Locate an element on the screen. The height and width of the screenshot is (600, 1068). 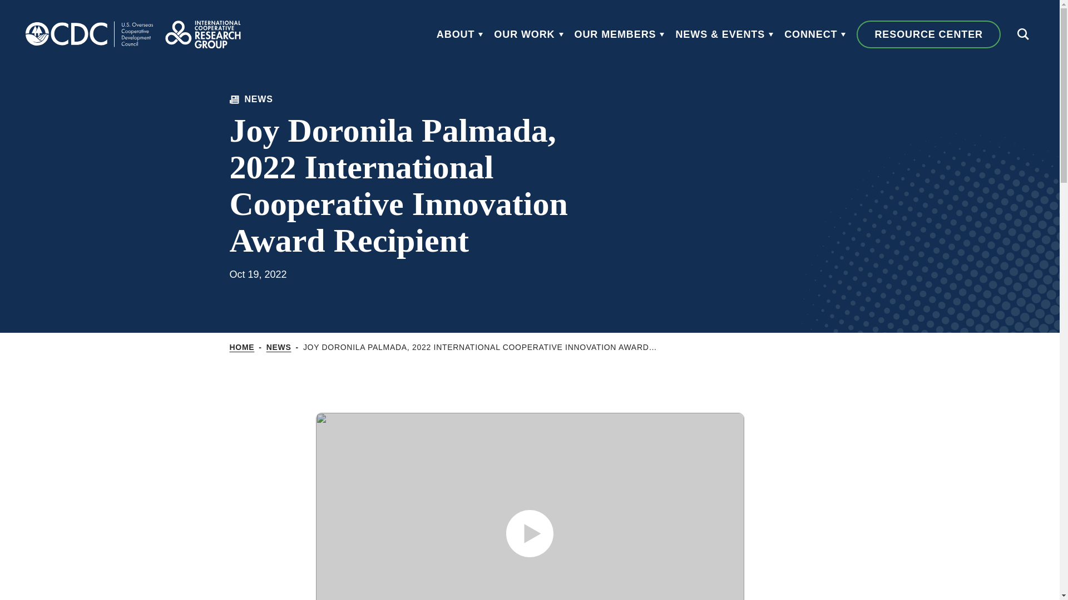
CONNECT is located at coordinates (814, 34).